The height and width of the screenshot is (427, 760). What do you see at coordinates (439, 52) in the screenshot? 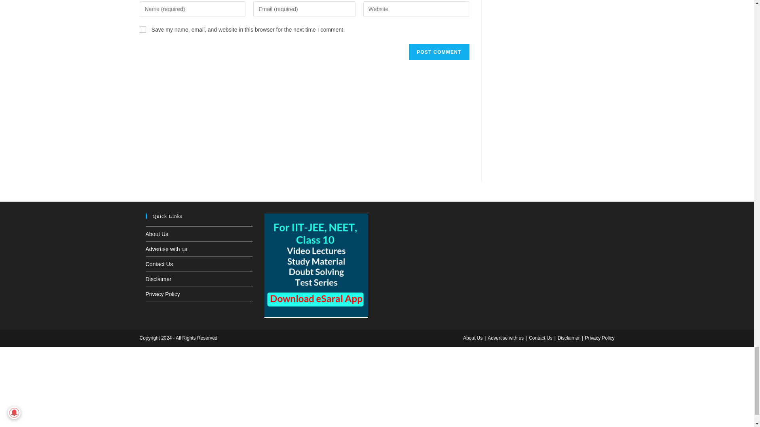
I see `Post Comment` at bounding box center [439, 52].